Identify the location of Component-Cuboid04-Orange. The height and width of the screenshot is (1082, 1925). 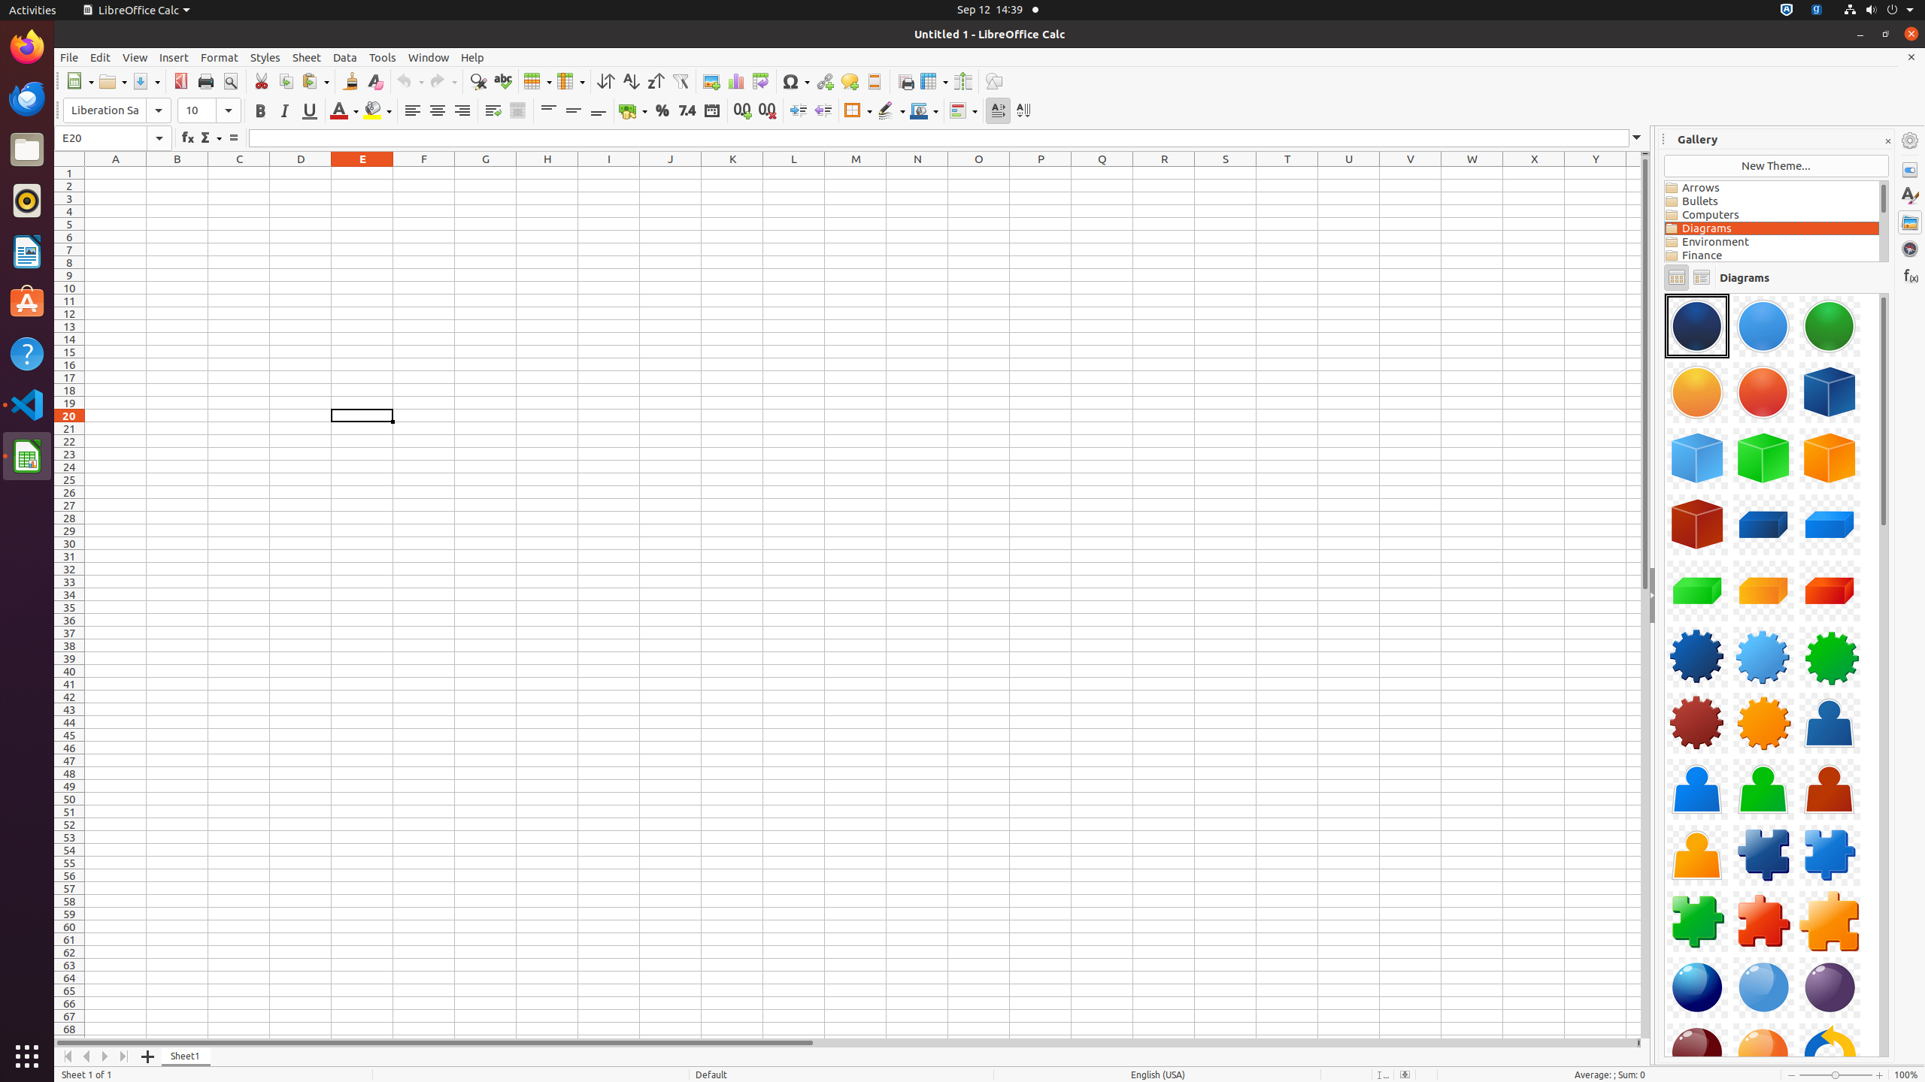
(1763, 591).